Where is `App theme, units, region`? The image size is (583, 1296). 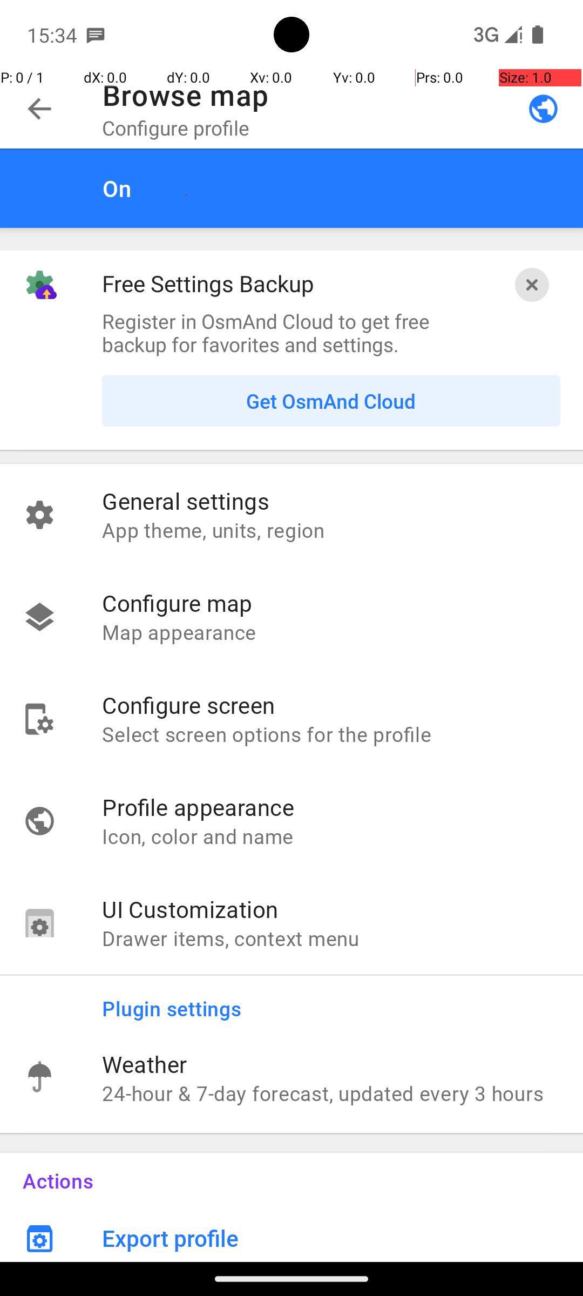
App theme, units, region is located at coordinates (331, 530).